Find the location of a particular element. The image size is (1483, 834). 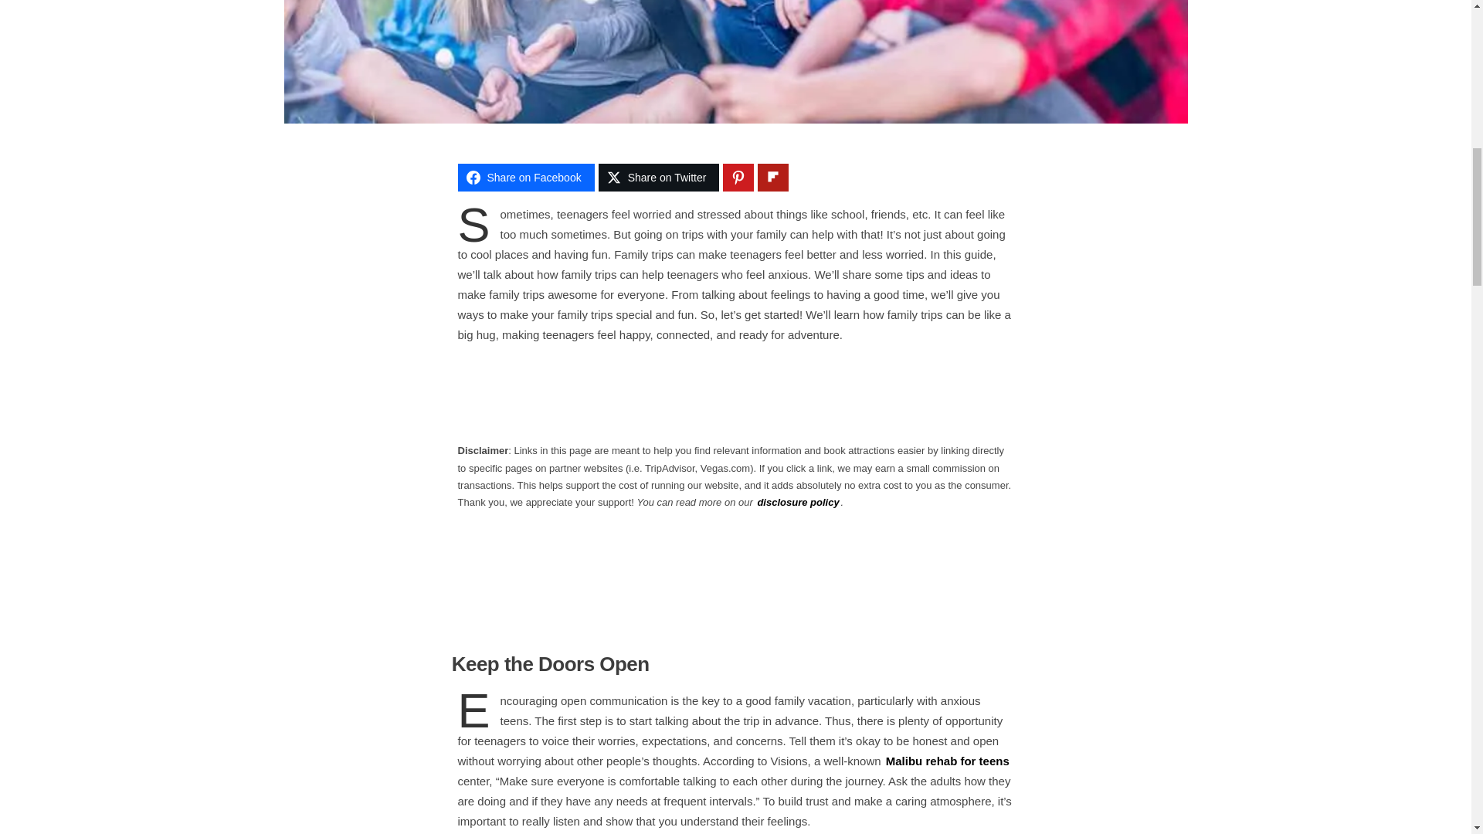

Share on Share on Twitter is located at coordinates (659, 178).